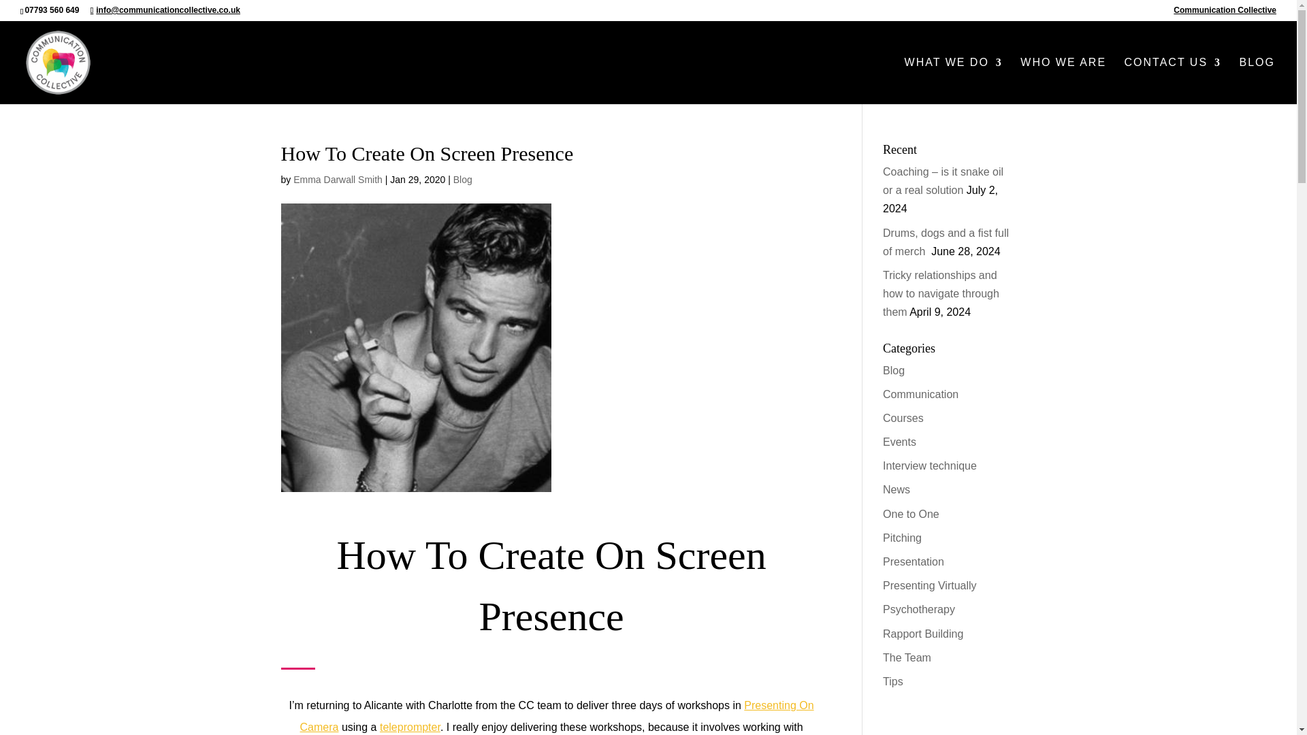 The height and width of the screenshot is (735, 1307). Describe the element at coordinates (1173, 81) in the screenshot. I see `CONTACT US` at that location.